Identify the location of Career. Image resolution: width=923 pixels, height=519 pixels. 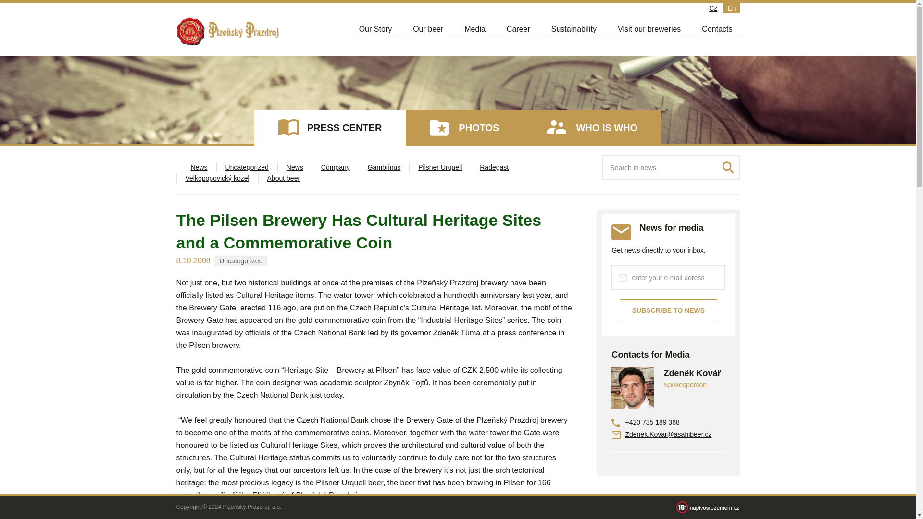
(518, 29).